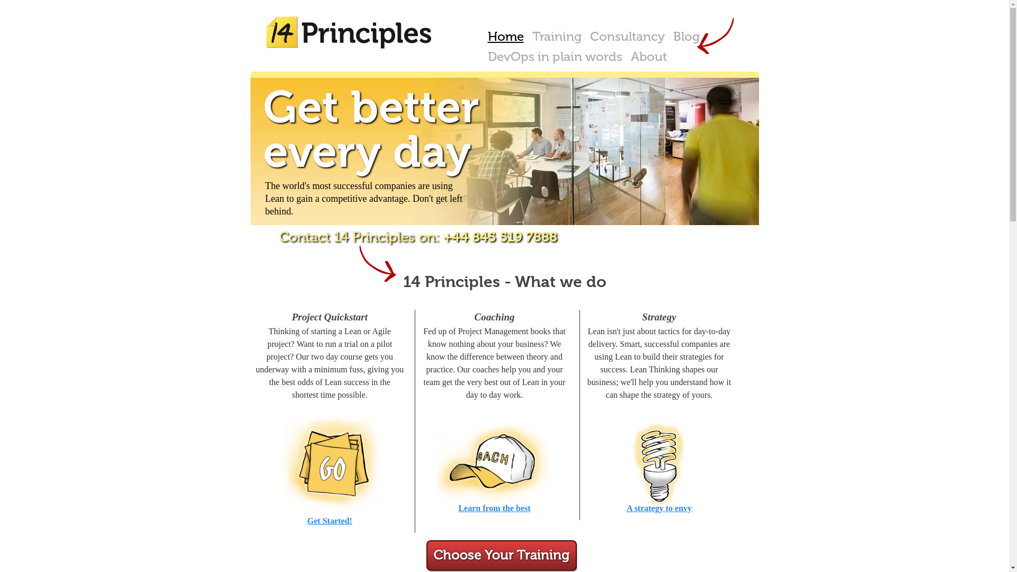 The image size is (1017, 572). What do you see at coordinates (505, 37) in the screenshot?
I see `Home` at bounding box center [505, 37].